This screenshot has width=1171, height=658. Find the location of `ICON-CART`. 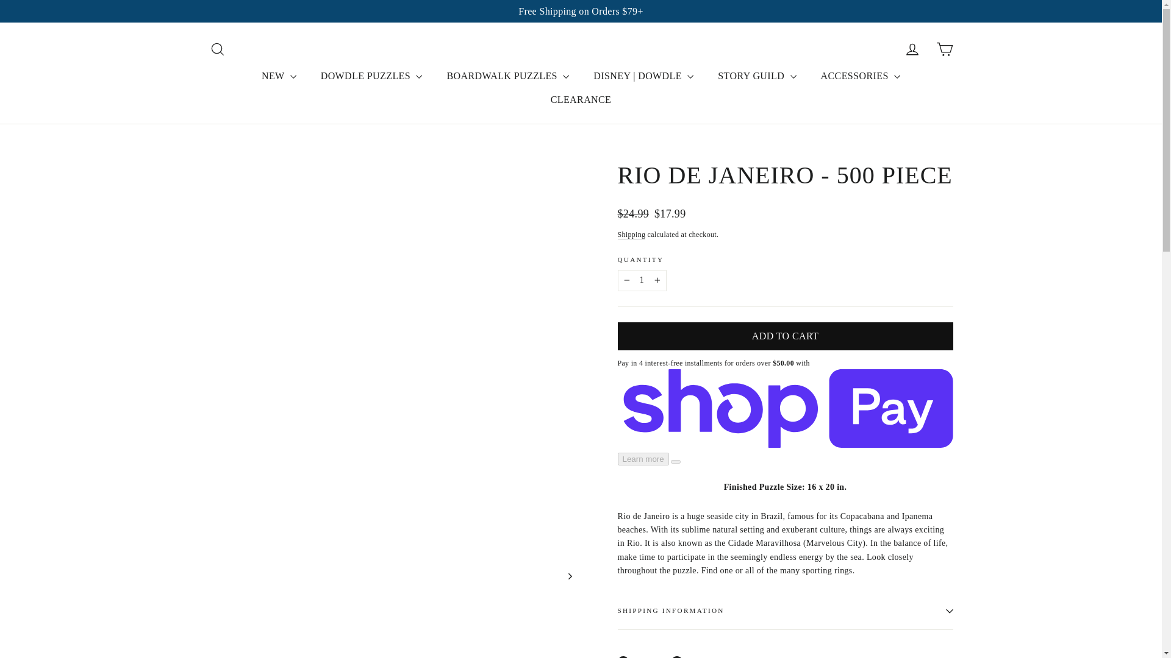

ICON-CART is located at coordinates (944, 49).